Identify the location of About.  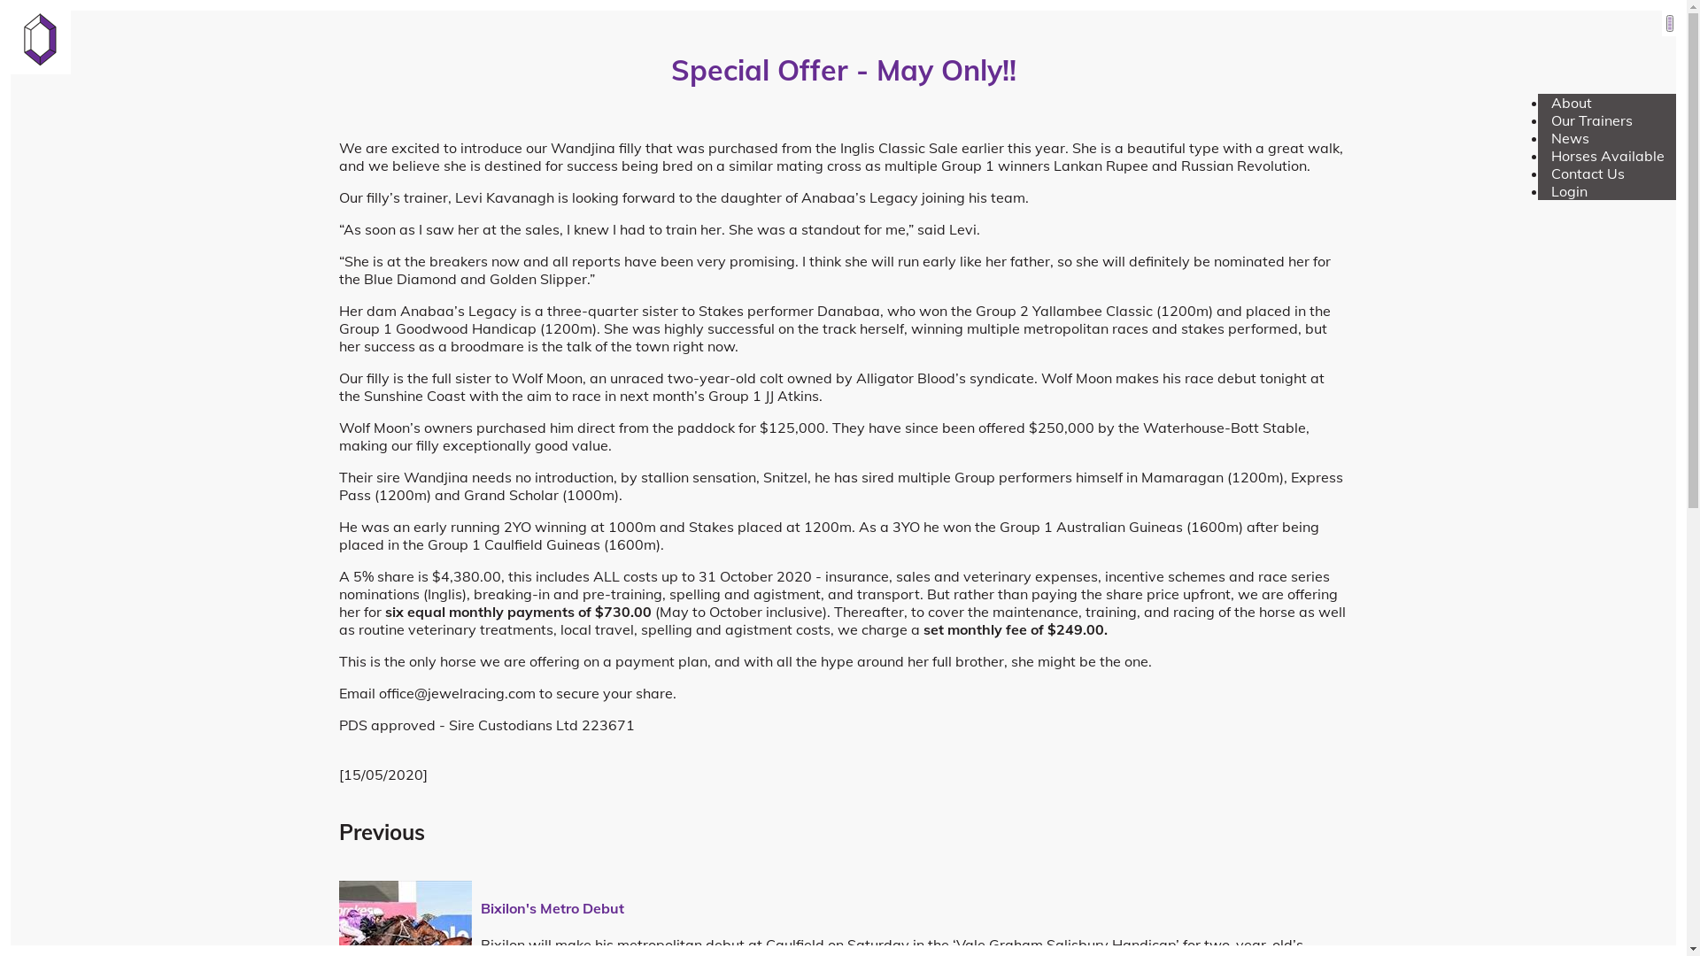
(1572, 103).